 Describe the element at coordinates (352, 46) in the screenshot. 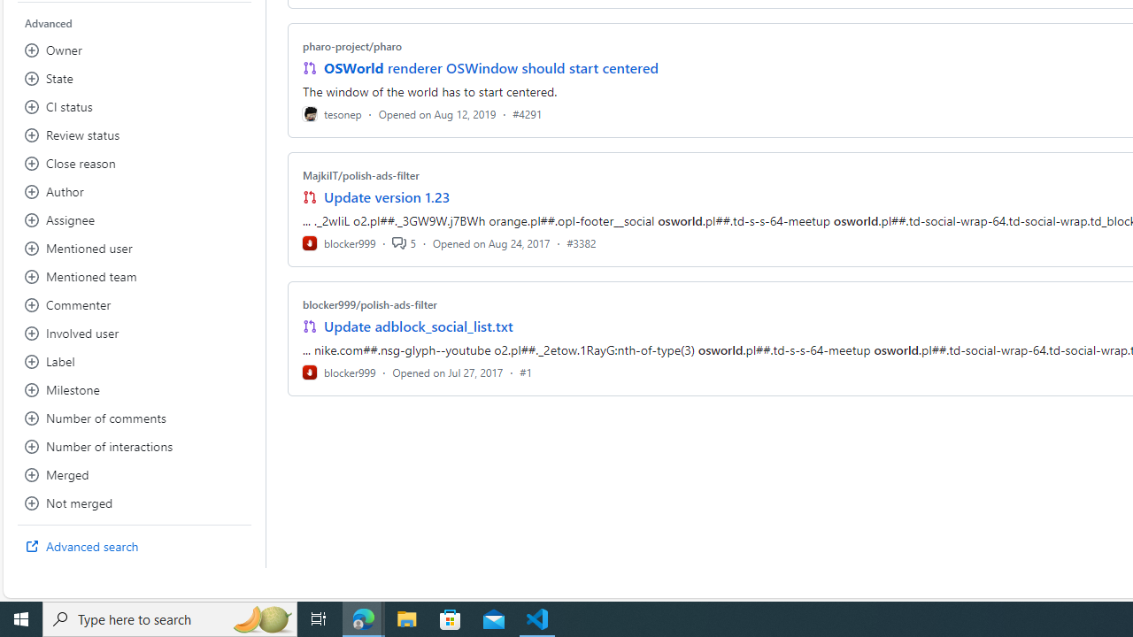

I see `pharo-project/pharo` at that location.